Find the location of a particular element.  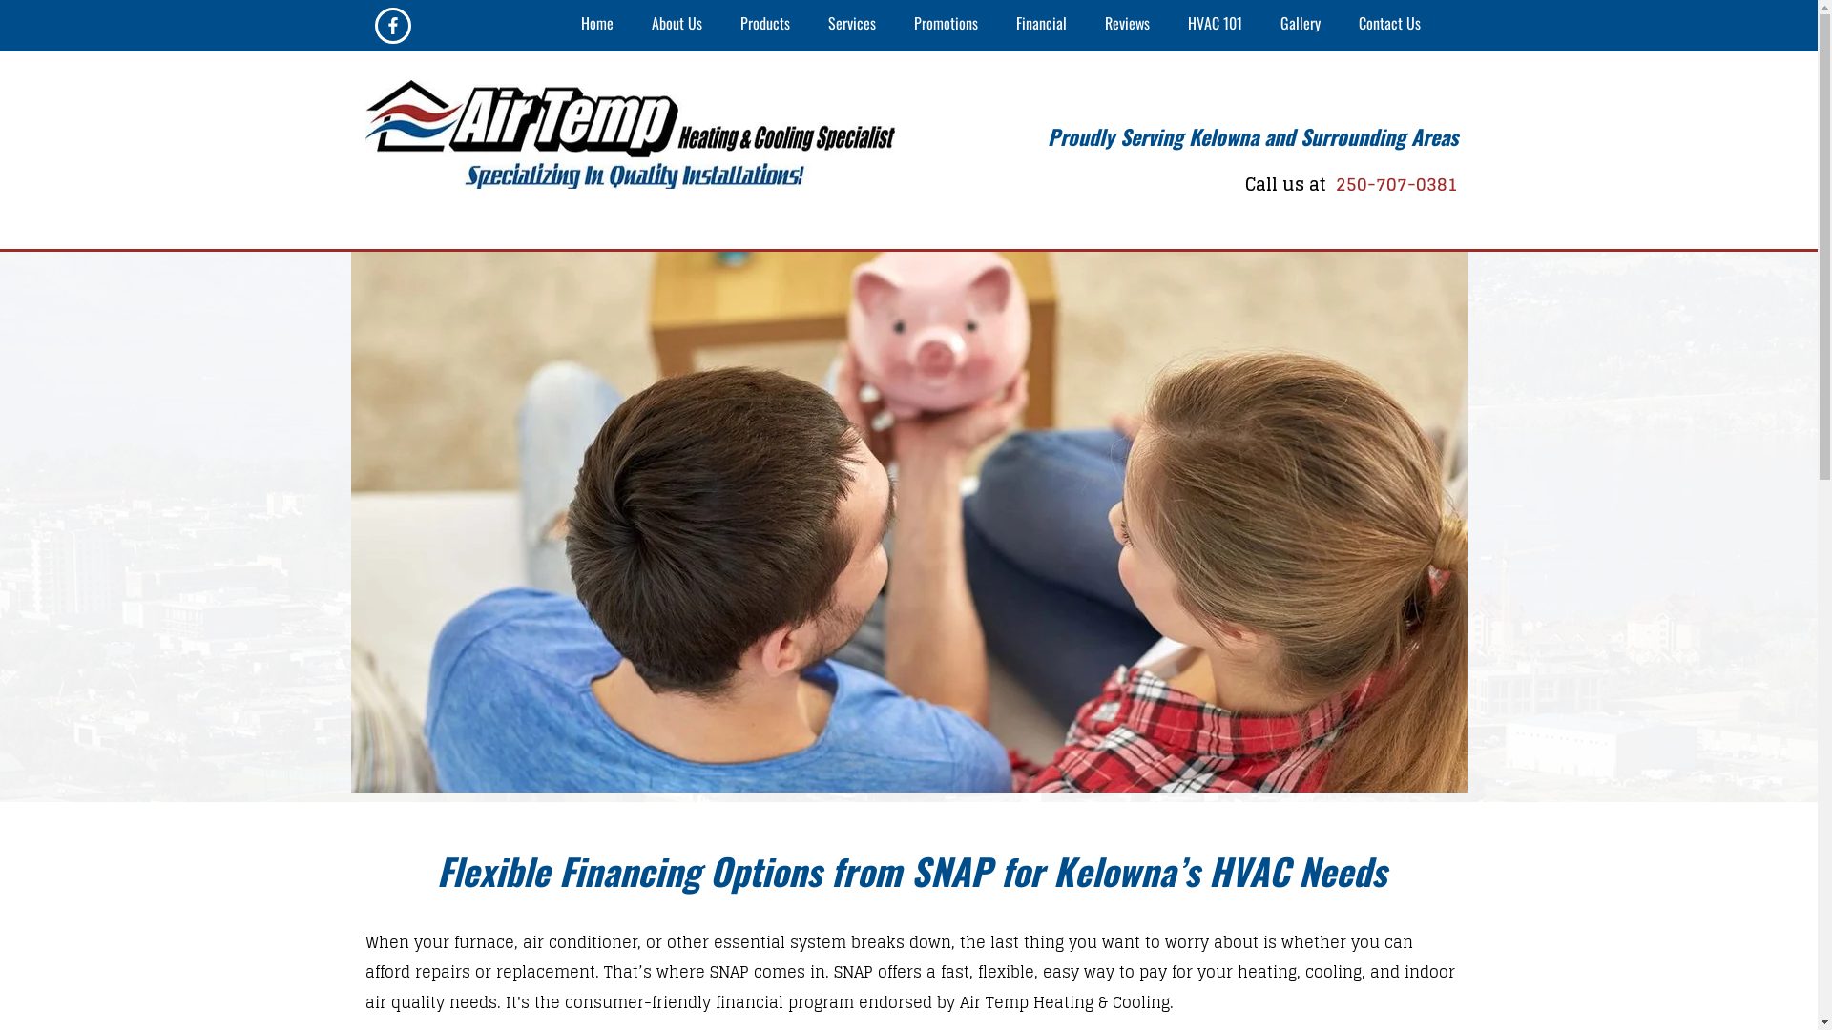

Gallery is located at coordinates (1301, 26).